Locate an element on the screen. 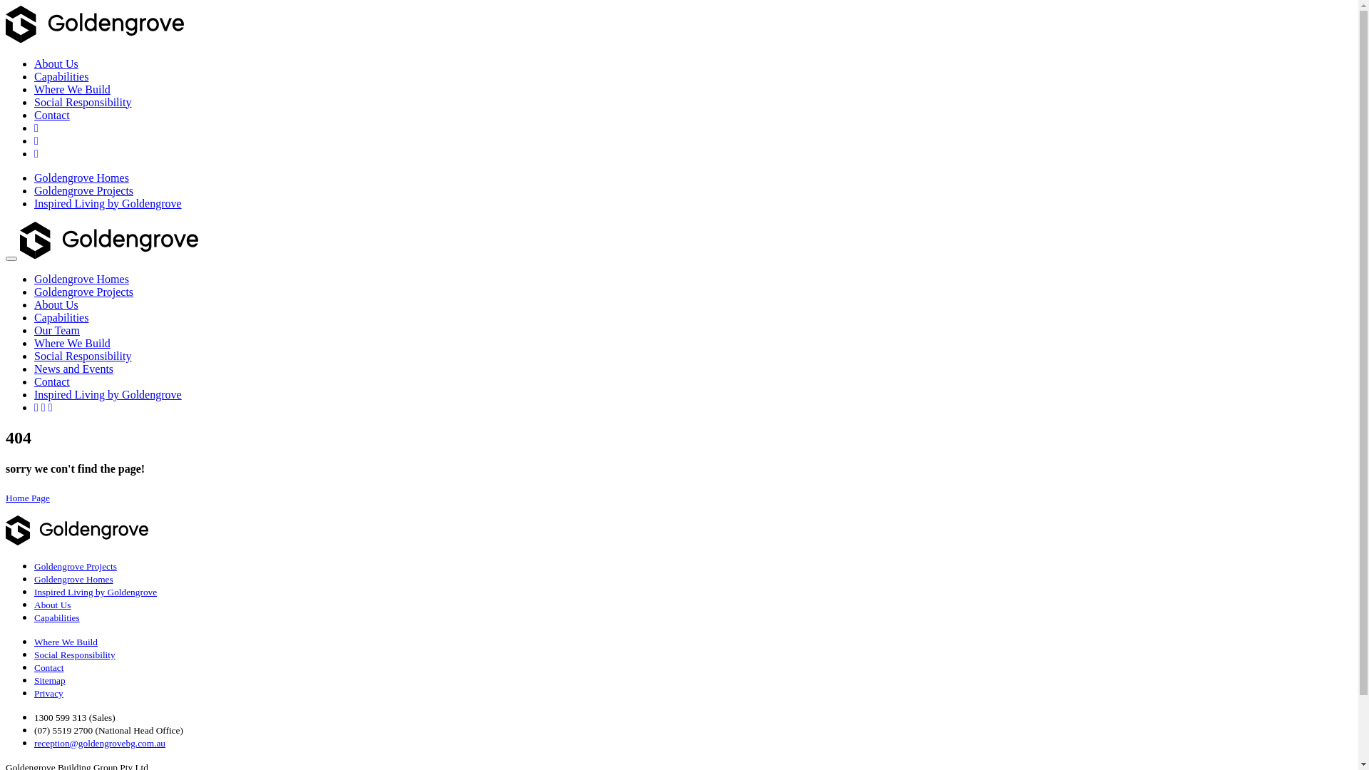  Inspired Living by Goldengrove is located at coordinates (108, 395).